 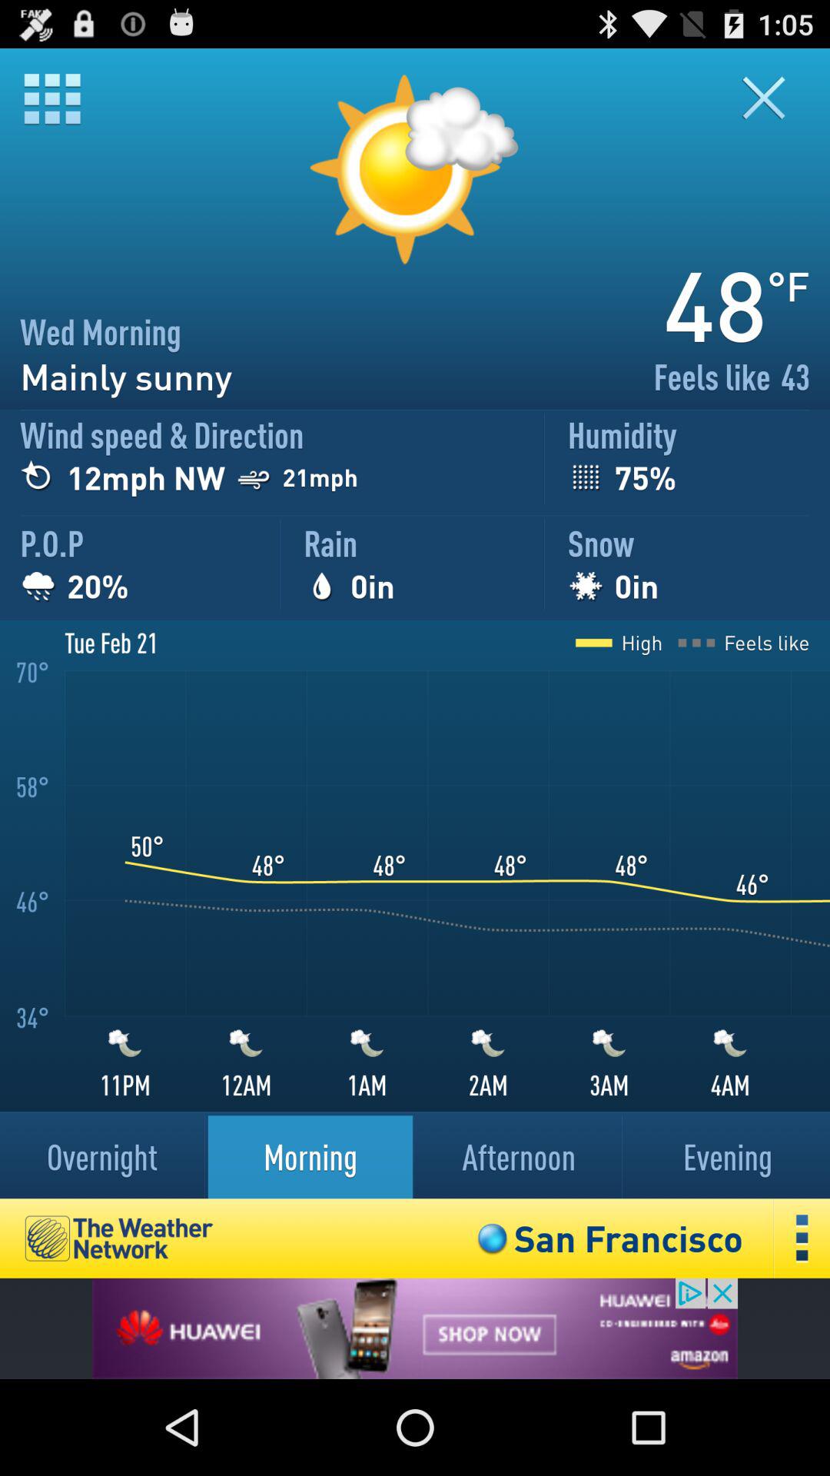 What do you see at coordinates (415, 1328) in the screenshot?
I see `advertisement` at bounding box center [415, 1328].